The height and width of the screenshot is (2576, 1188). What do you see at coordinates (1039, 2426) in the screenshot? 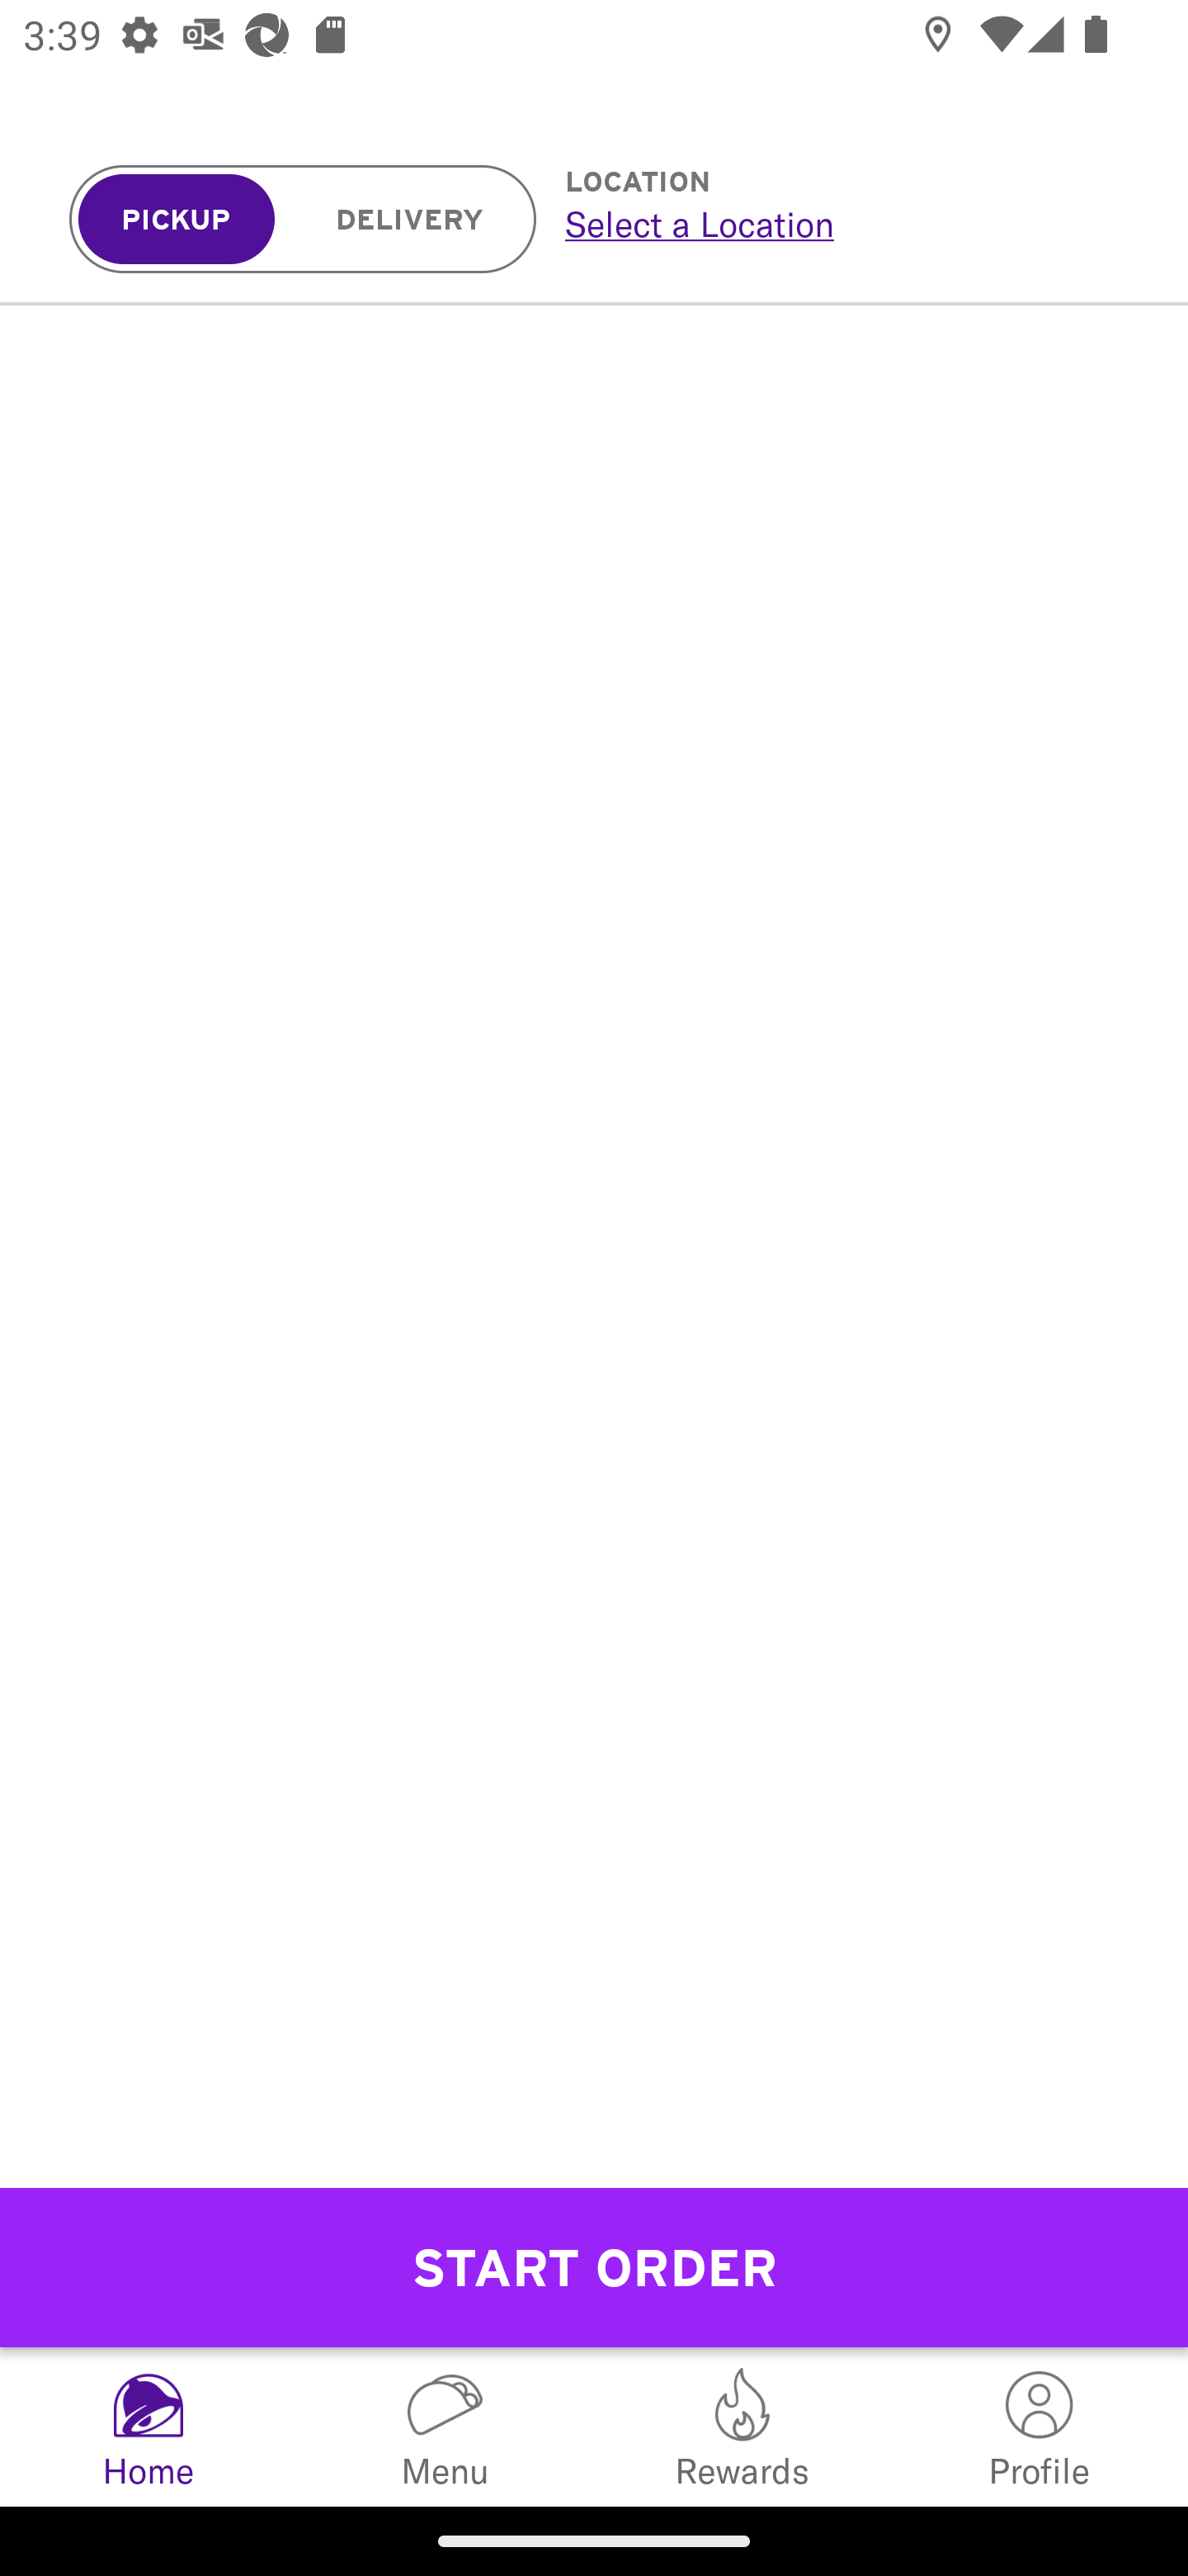
I see `My Info Profile` at bounding box center [1039, 2426].